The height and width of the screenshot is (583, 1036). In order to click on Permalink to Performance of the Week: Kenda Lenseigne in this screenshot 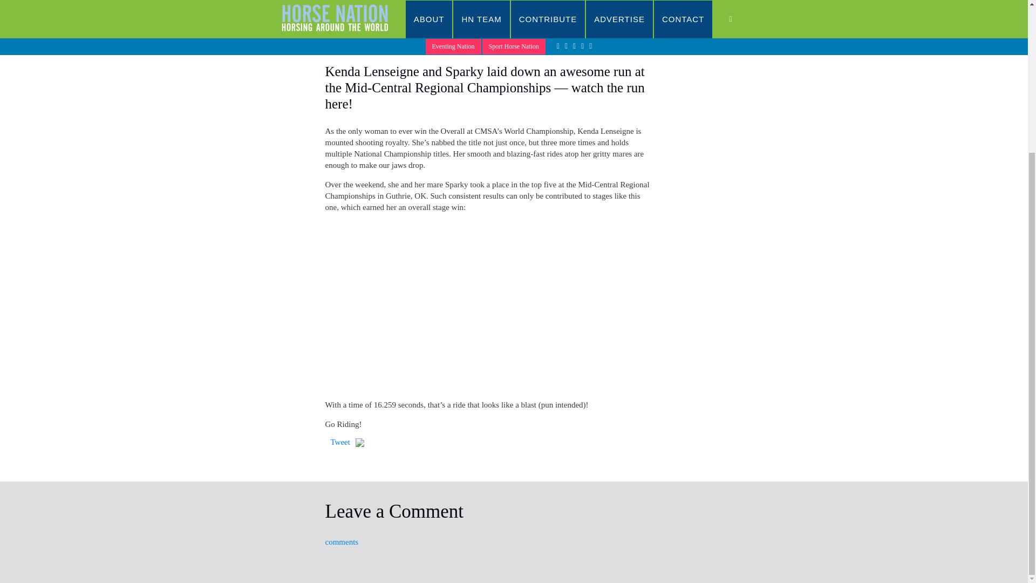, I will do `click(346, 28)`.